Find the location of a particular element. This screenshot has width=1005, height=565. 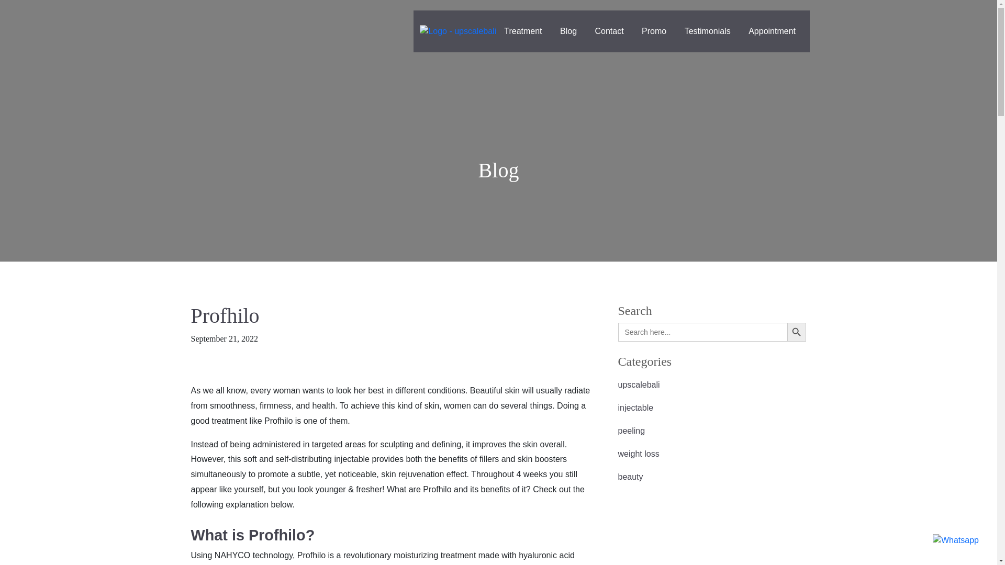

blog is located at coordinates (568, 31).